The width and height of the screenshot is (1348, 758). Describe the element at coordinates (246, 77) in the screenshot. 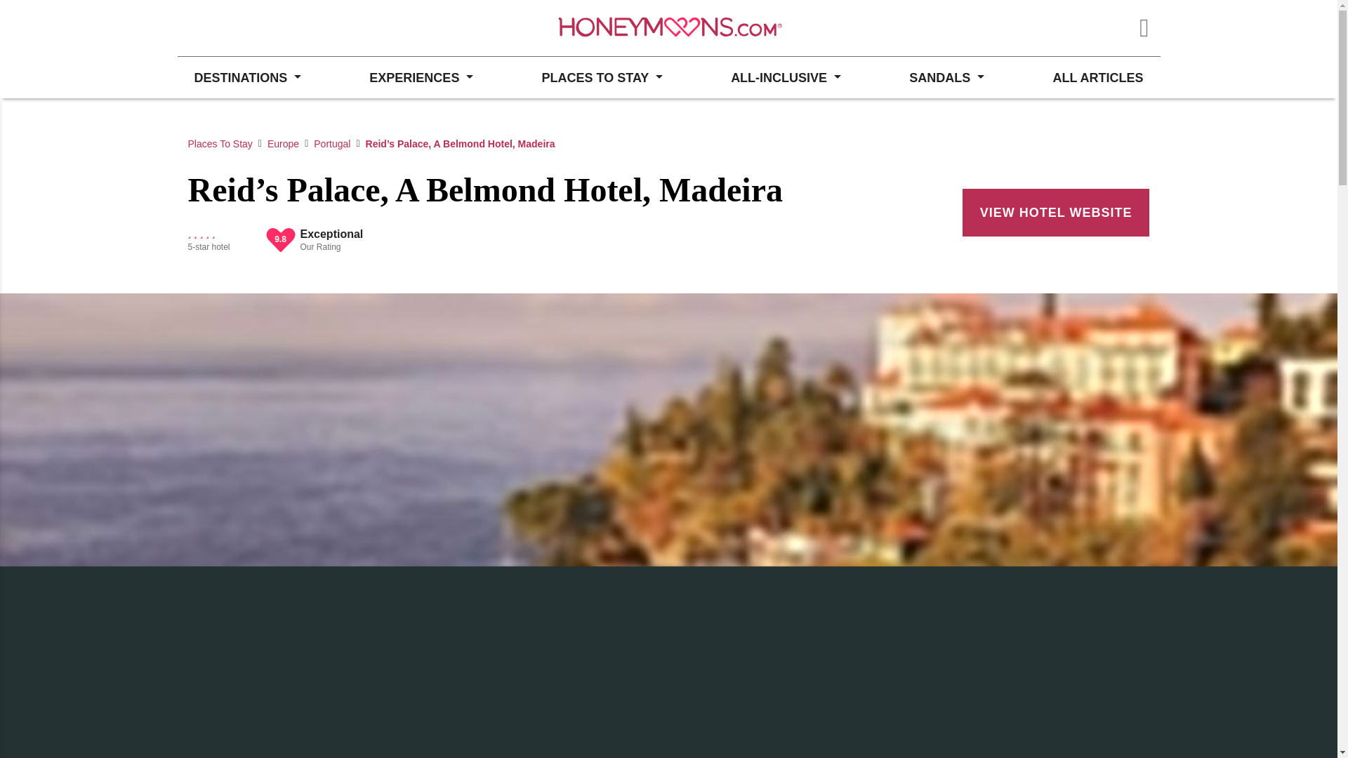

I see `DESTINATIONS` at that location.